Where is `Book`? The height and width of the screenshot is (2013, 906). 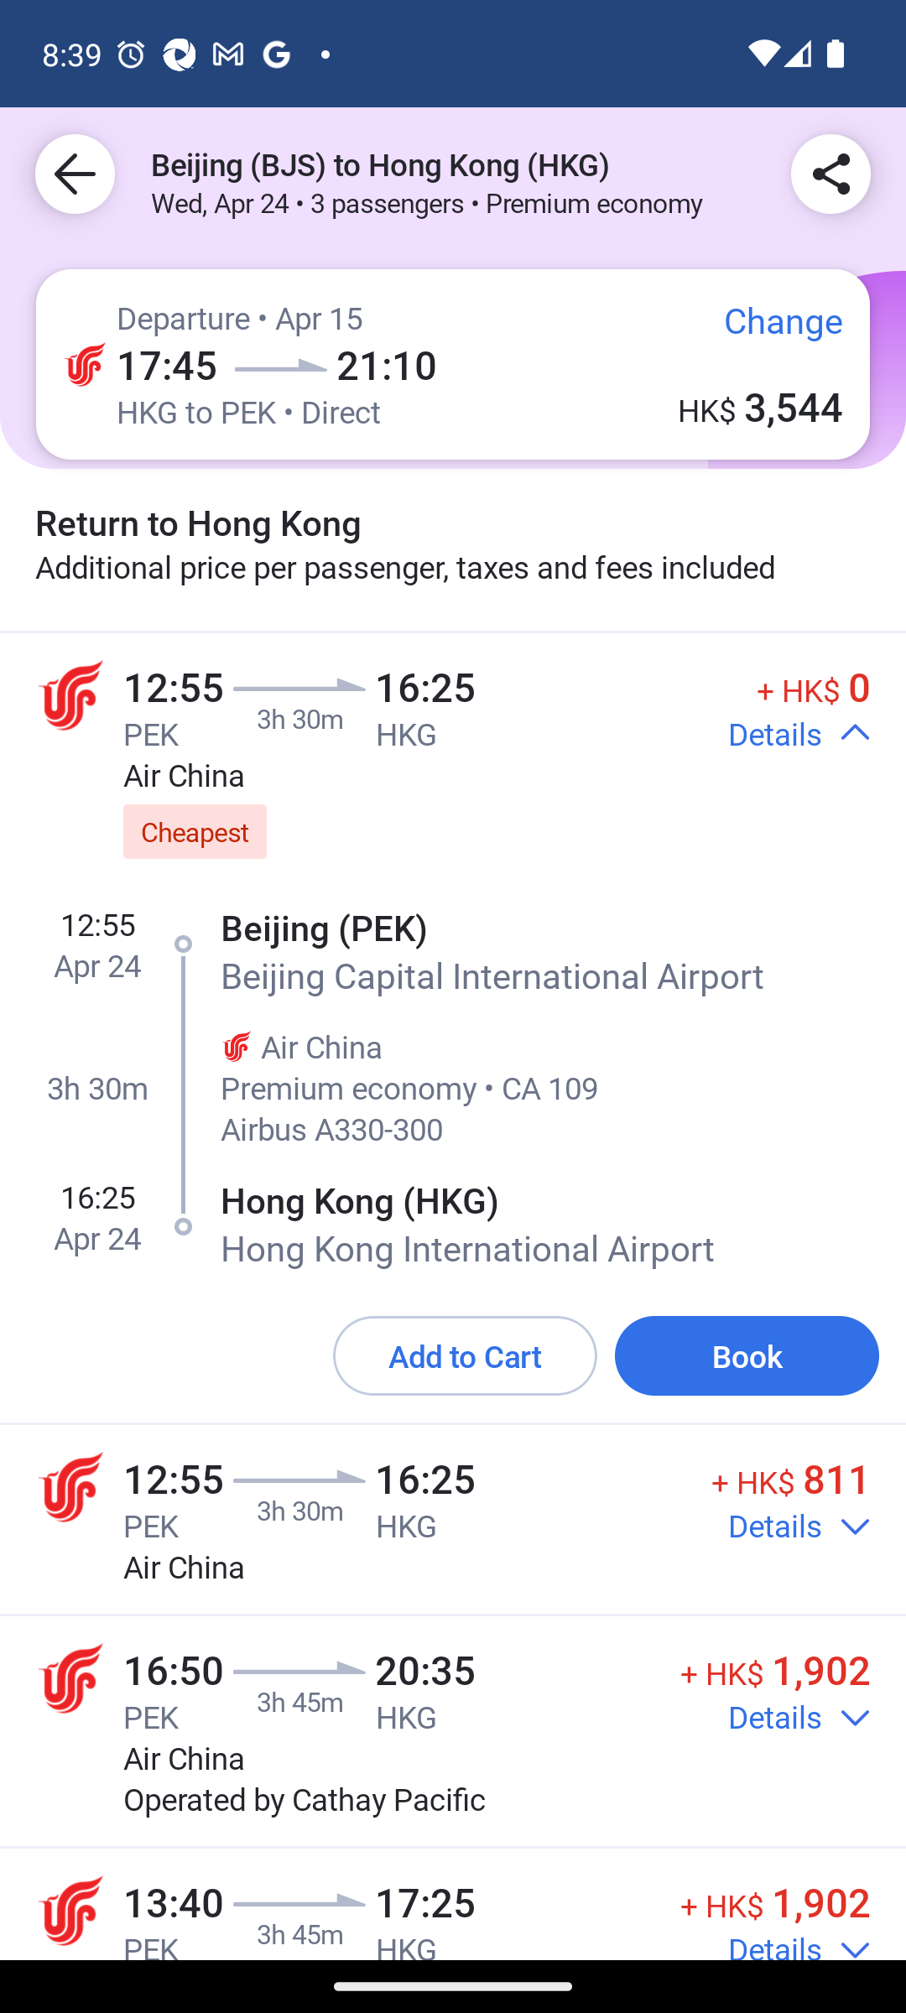
Book is located at coordinates (747, 1357).